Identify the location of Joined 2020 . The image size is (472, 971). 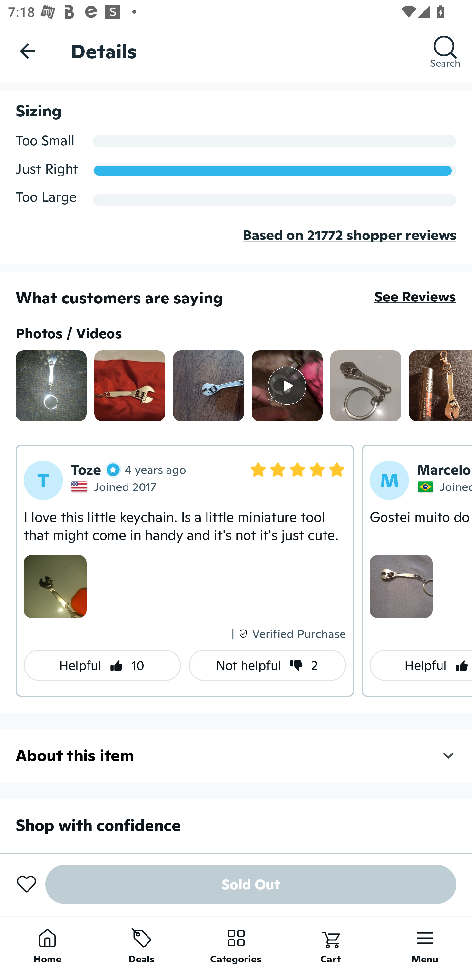
(444, 486).